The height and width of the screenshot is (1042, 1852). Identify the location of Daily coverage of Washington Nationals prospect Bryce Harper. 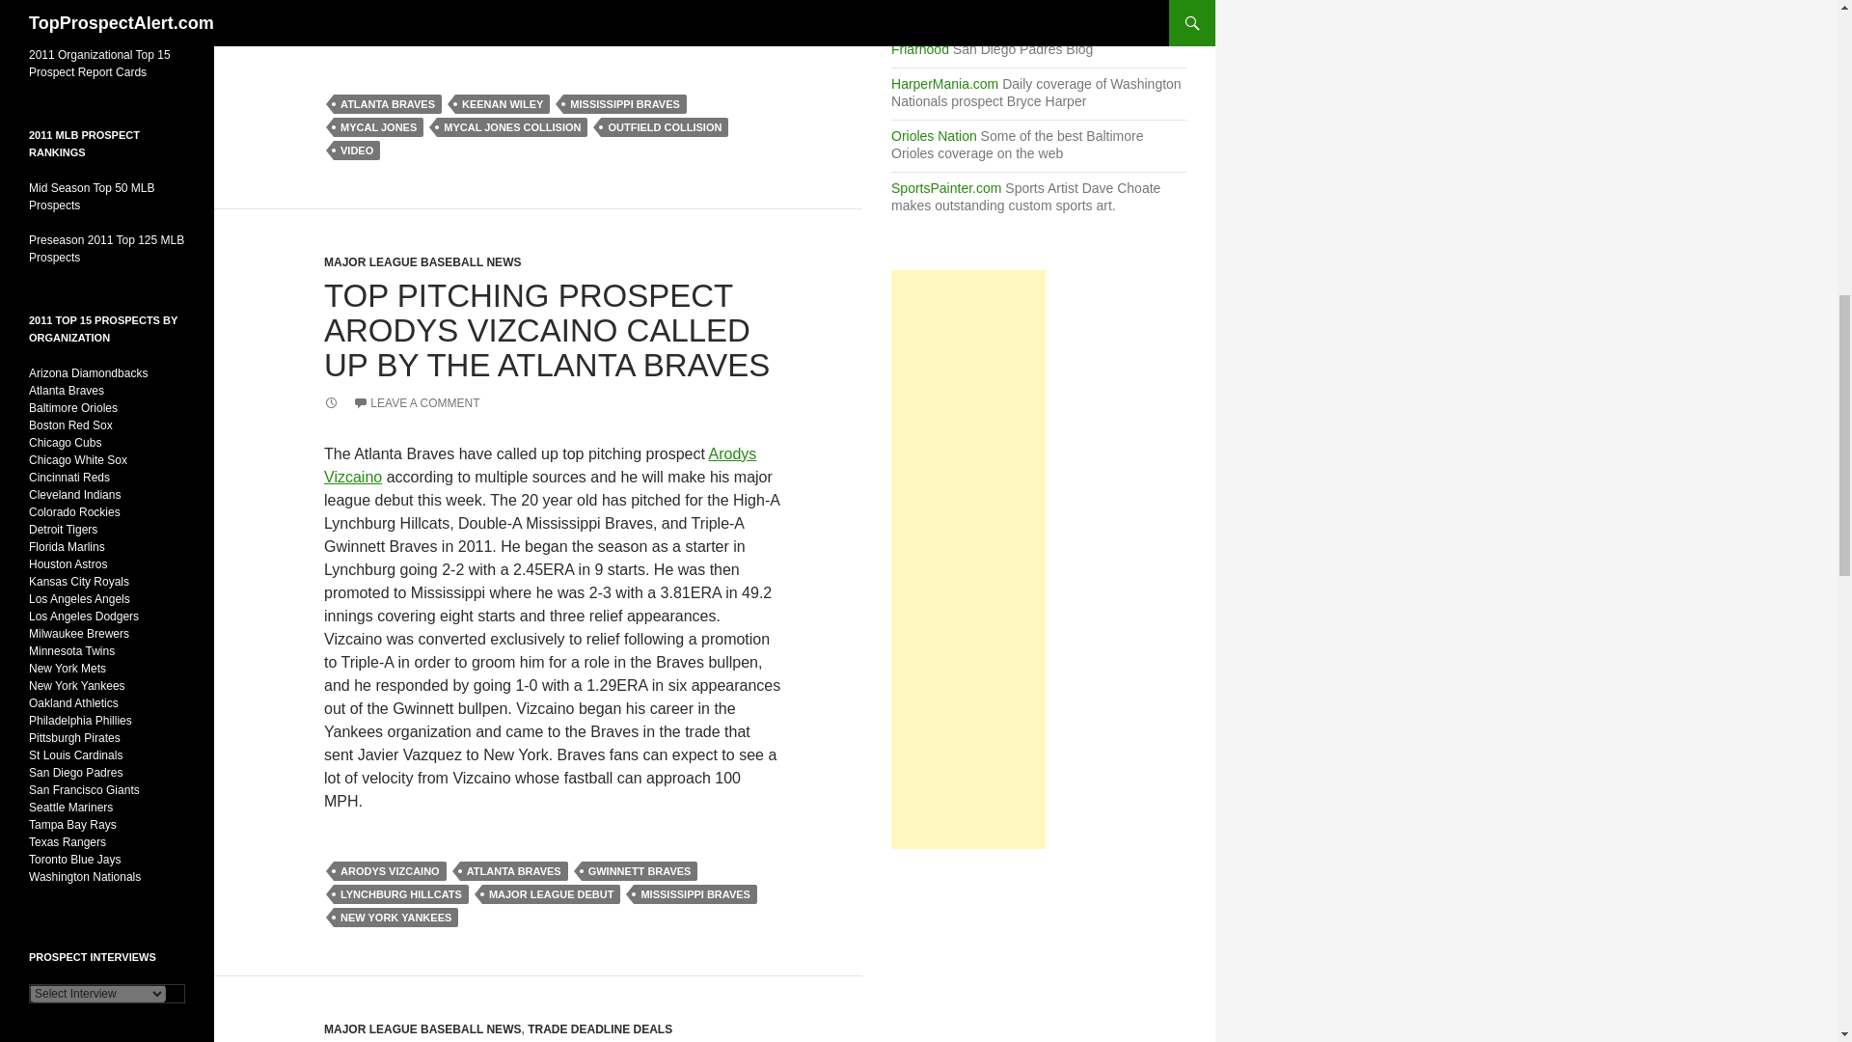
(943, 83).